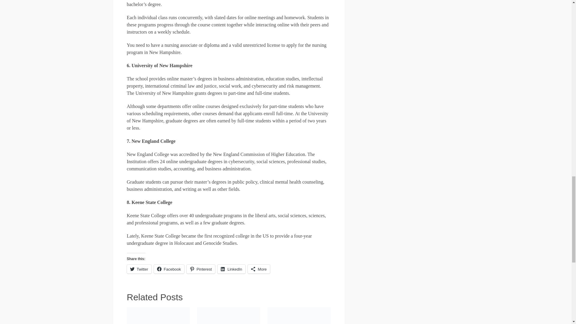 Image resolution: width=576 pixels, height=324 pixels. I want to click on Pinterest, so click(201, 269).